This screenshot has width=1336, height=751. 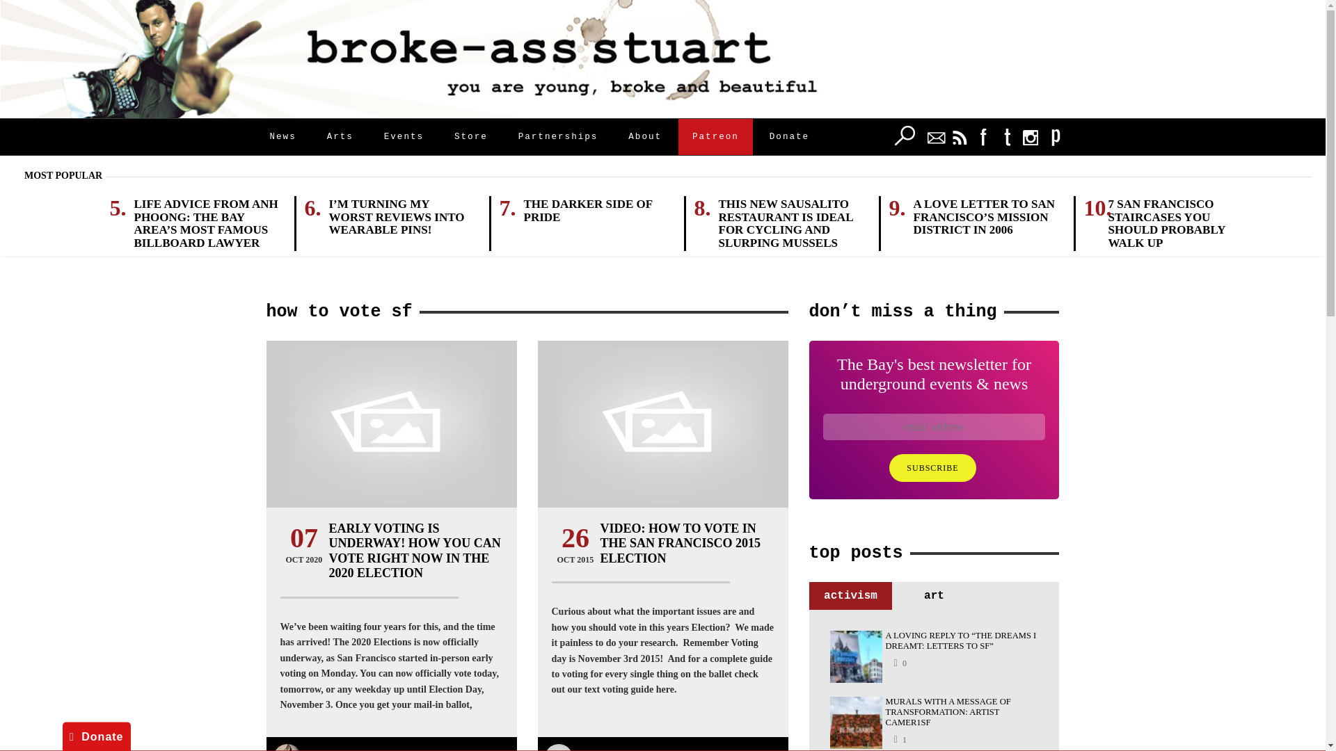 What do you see at coordinates (283, 136) in the screenshot?
I see `News` at bounding box center [283, 136].